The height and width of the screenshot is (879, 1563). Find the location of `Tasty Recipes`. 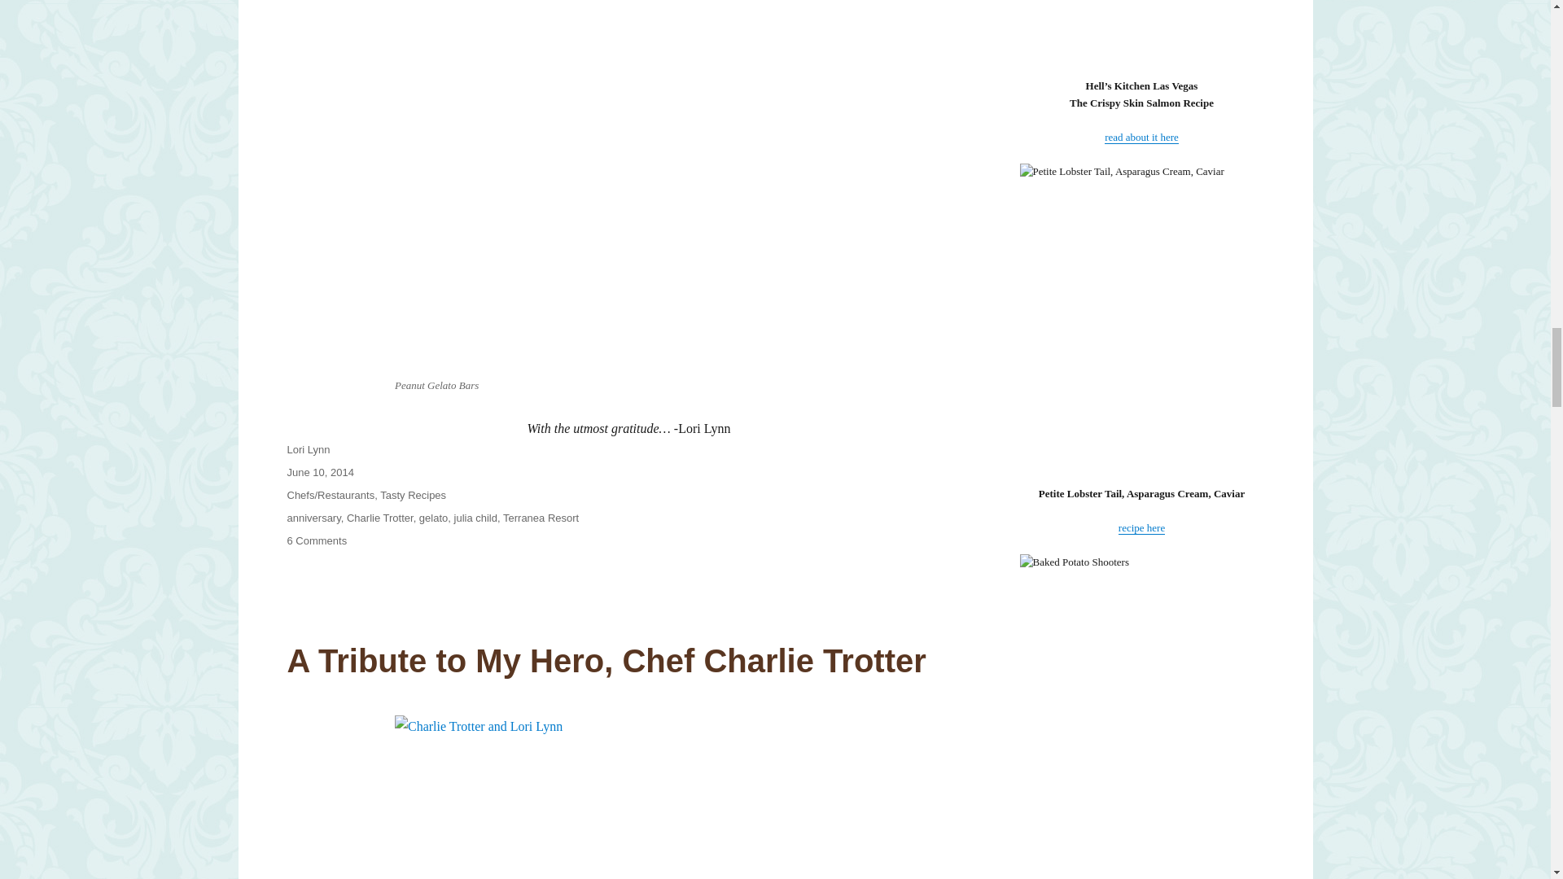

Tasty Recipes is located at coordinates (412, 495).